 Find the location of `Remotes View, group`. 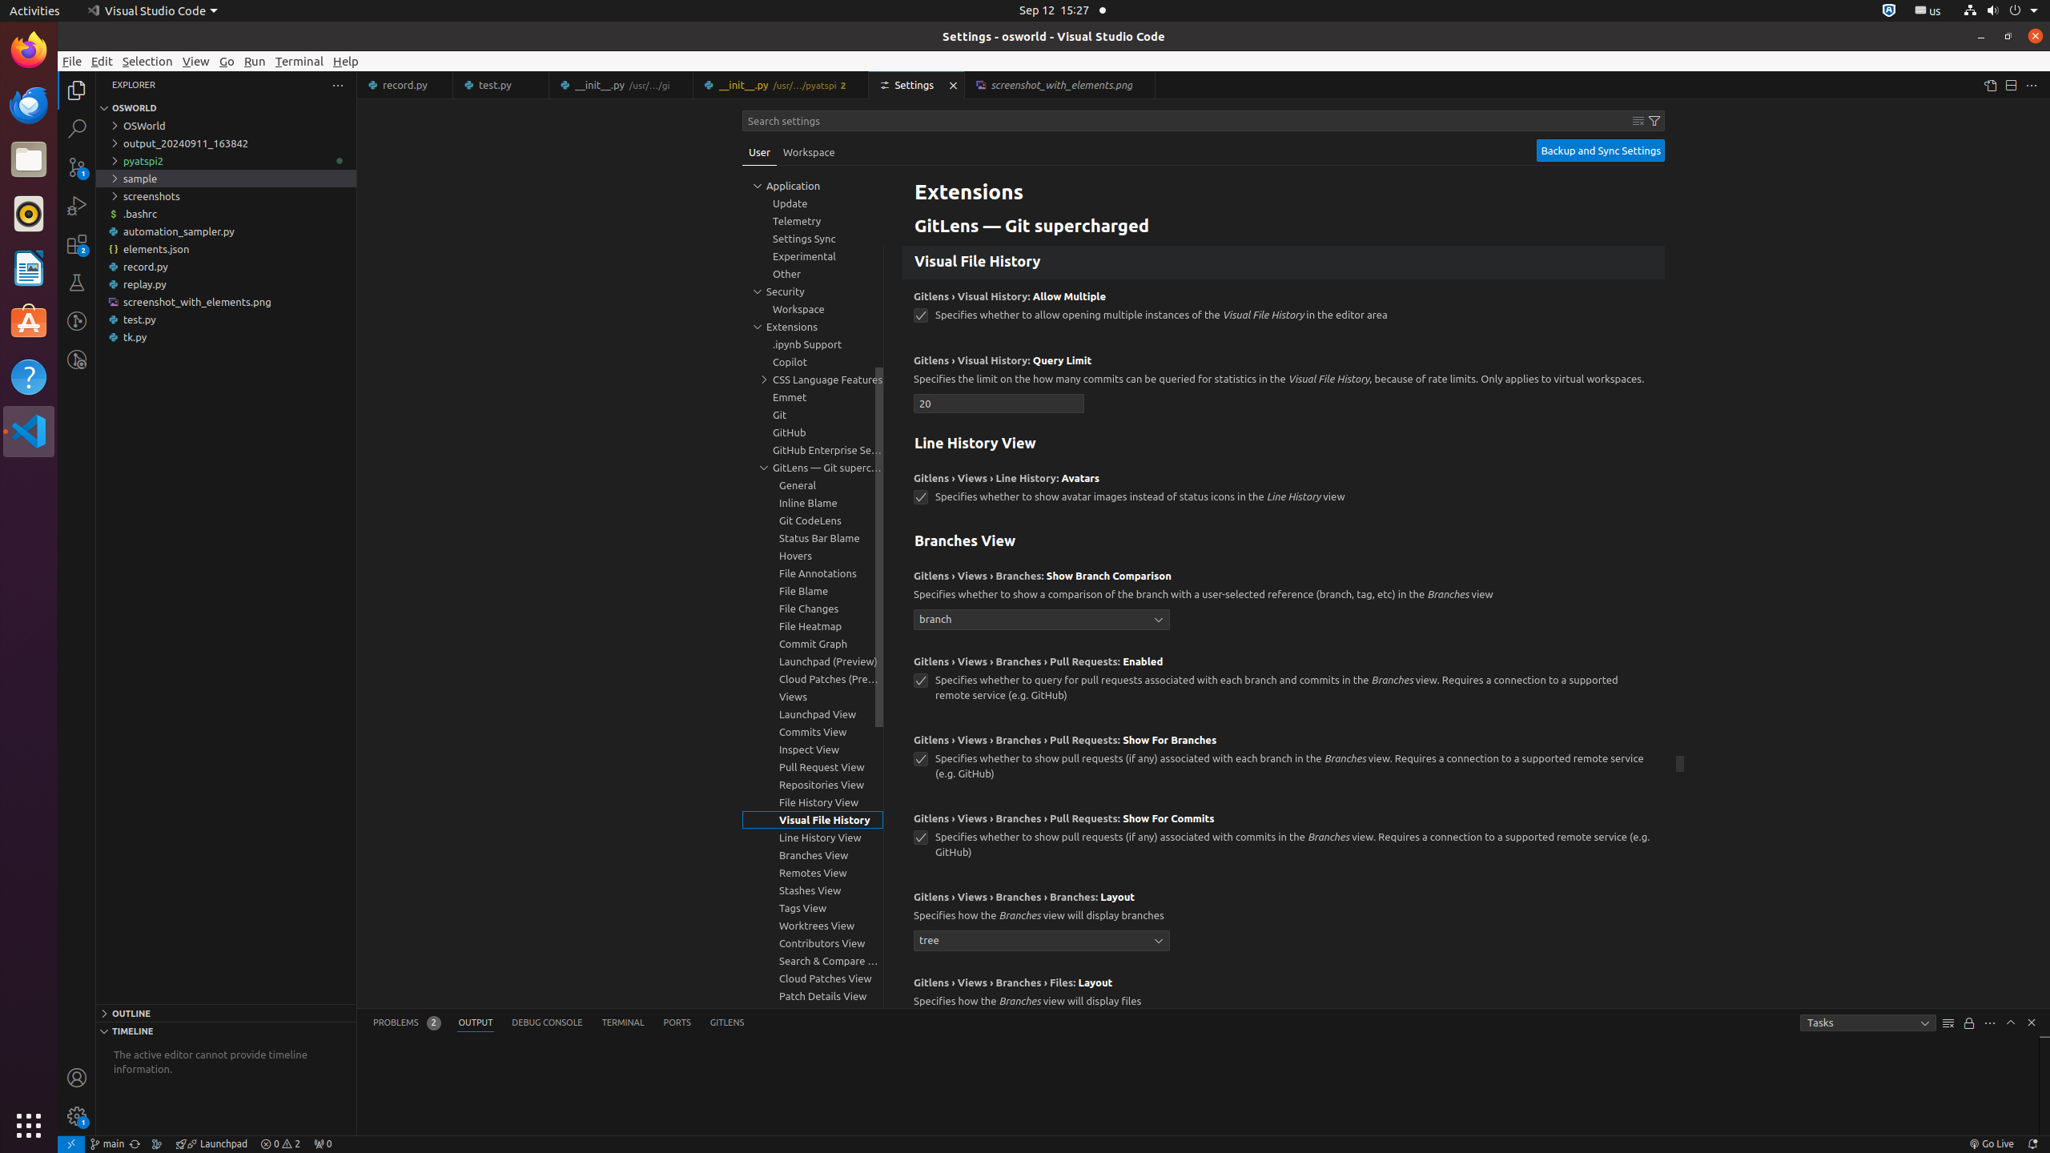

Remotes View, group is located at coordinates (813, 873).